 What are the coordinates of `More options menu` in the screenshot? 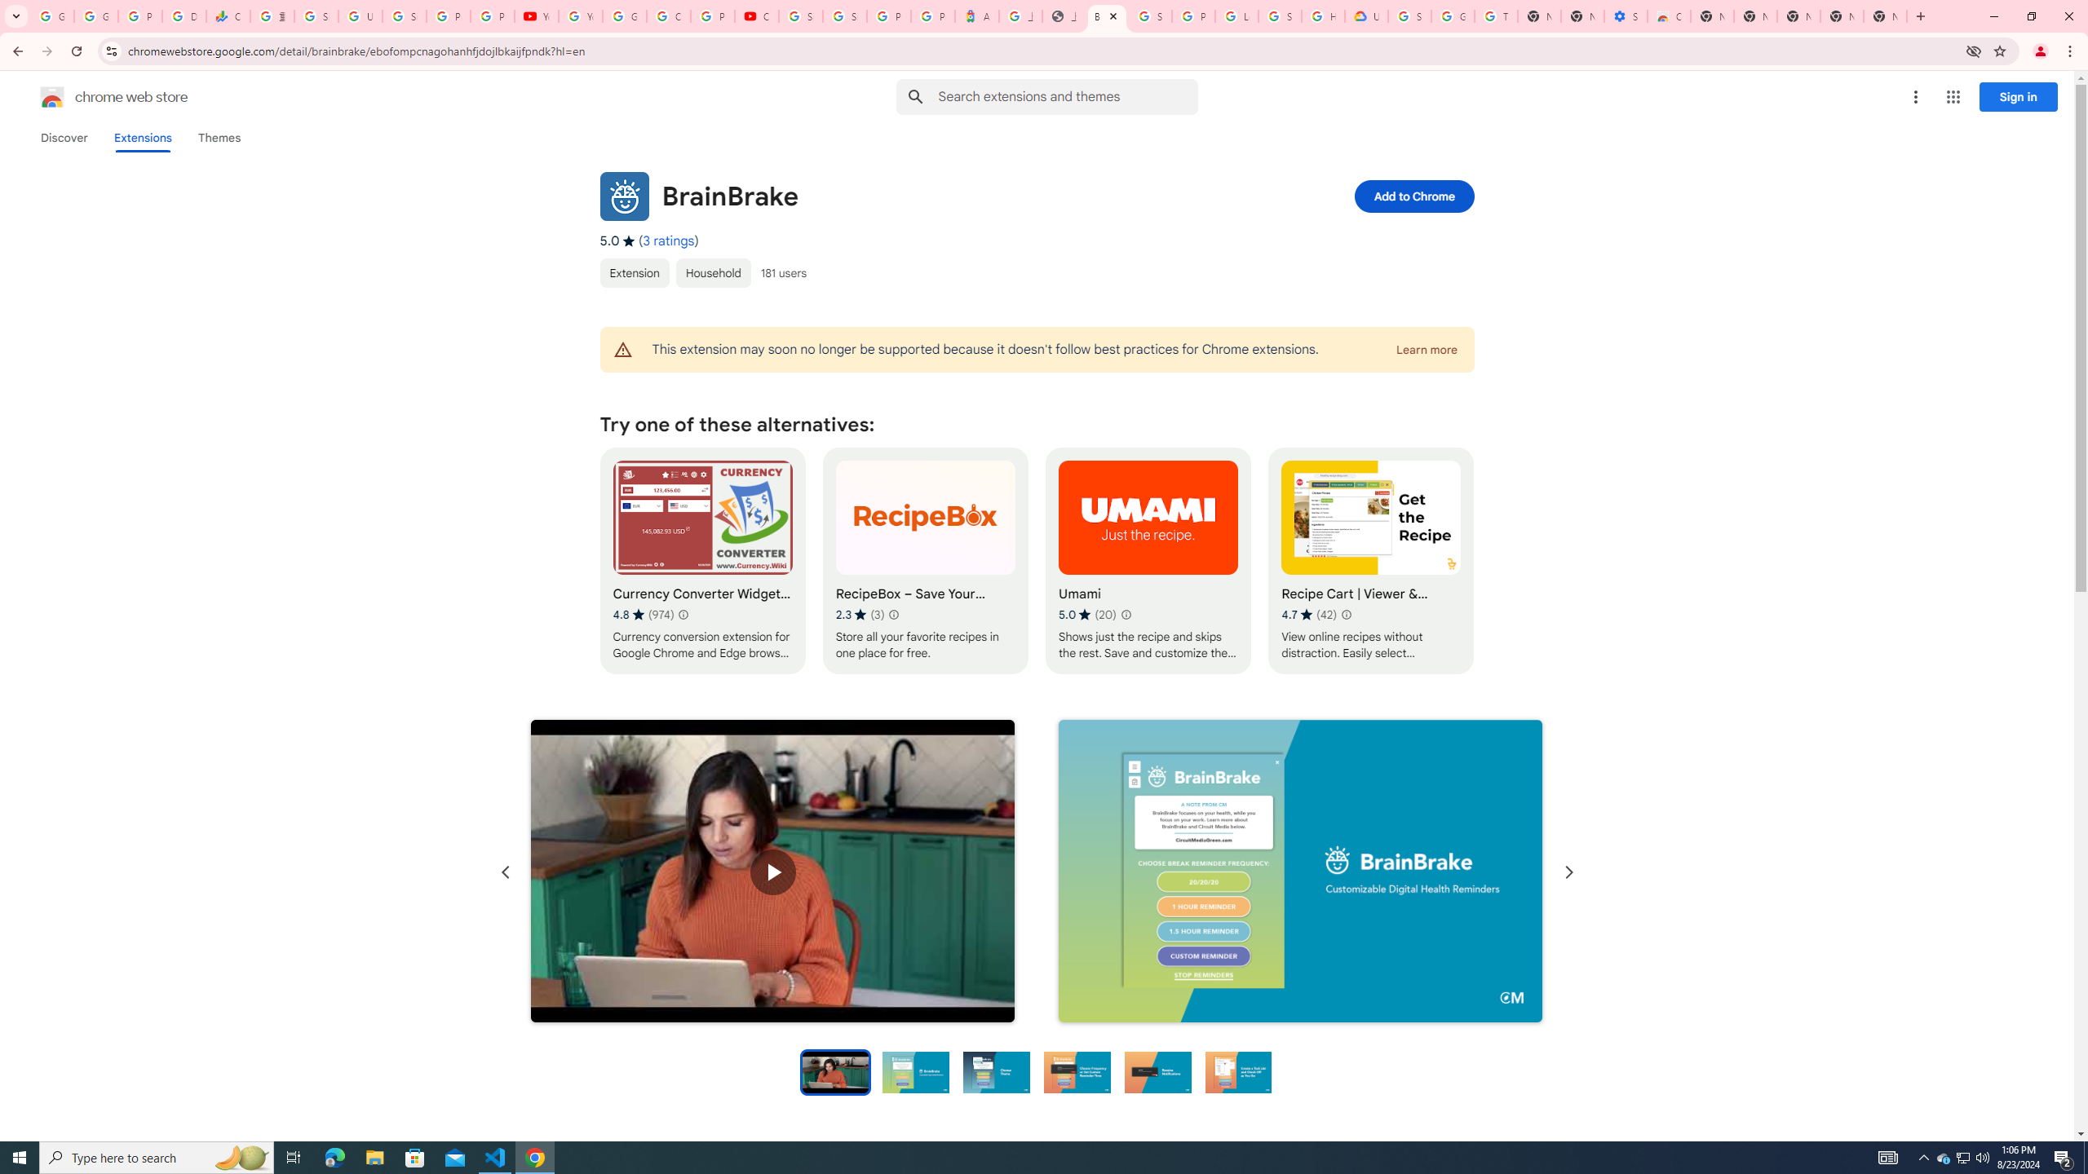 It's located at (1915, 97).